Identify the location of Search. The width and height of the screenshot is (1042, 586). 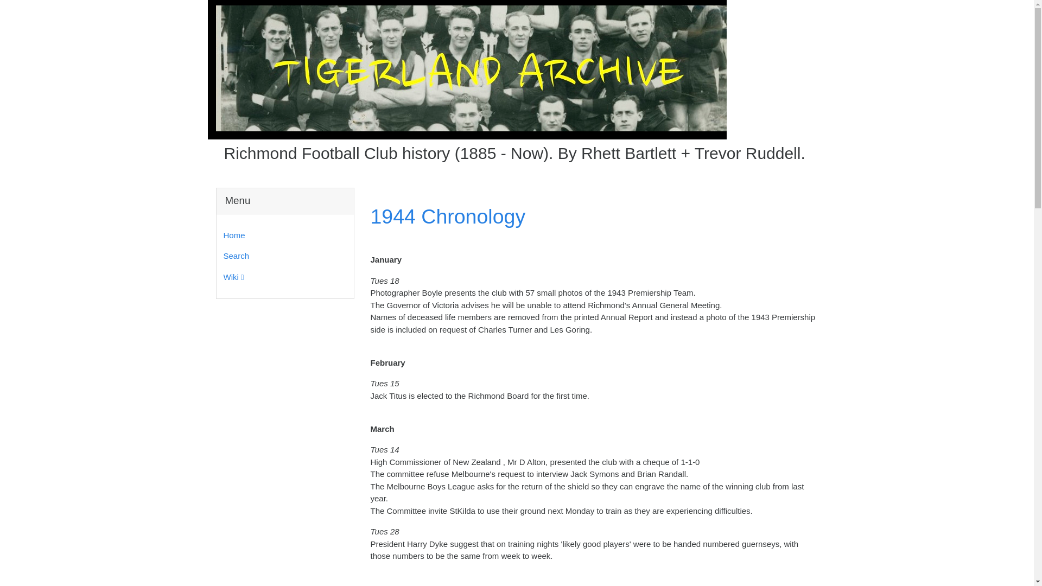
(283, 256).